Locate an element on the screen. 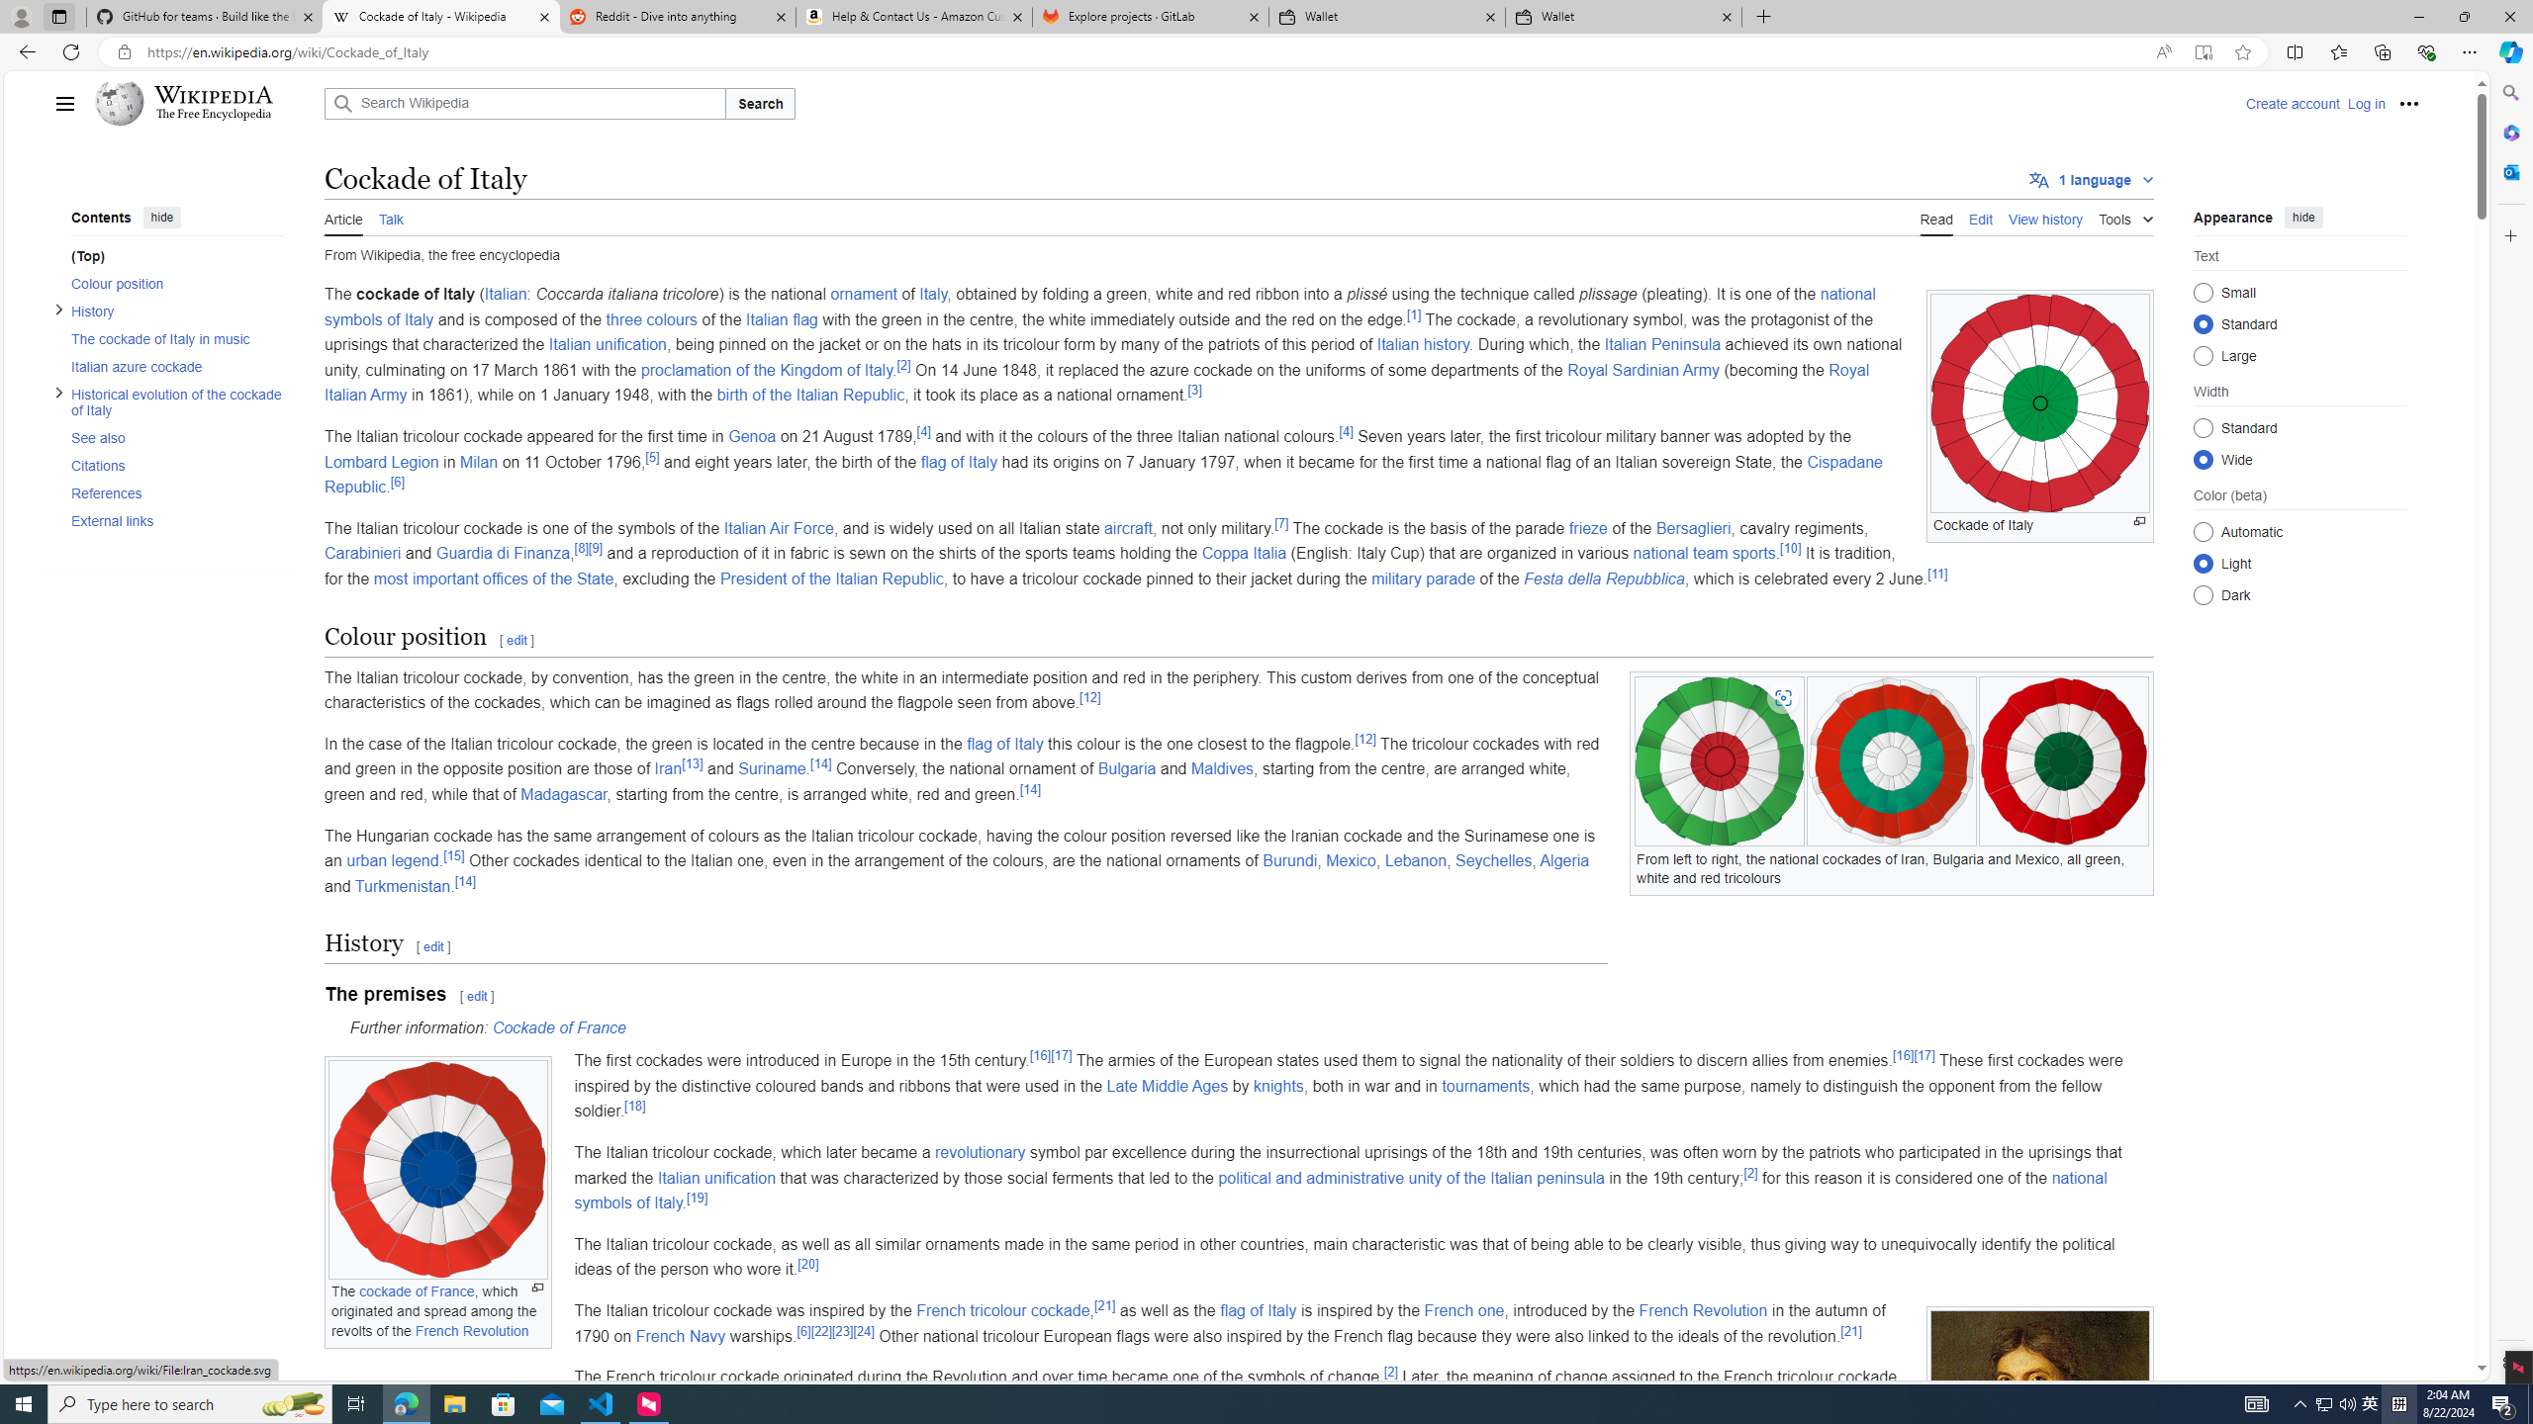 Image resolution: width=2533 pixels, height=1424 pixels. External links is located at coordinates (176, 520).